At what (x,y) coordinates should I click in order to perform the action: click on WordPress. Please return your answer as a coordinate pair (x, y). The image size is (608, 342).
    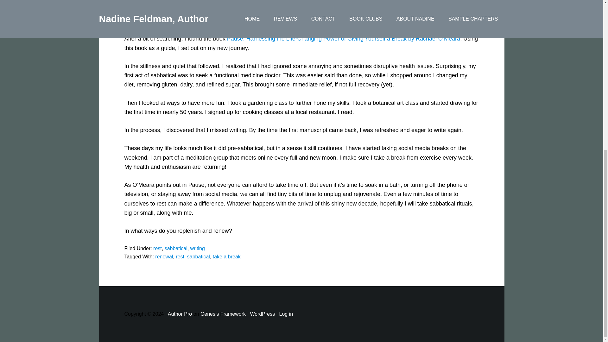
    Looking at the image, I should click on (262, 314).